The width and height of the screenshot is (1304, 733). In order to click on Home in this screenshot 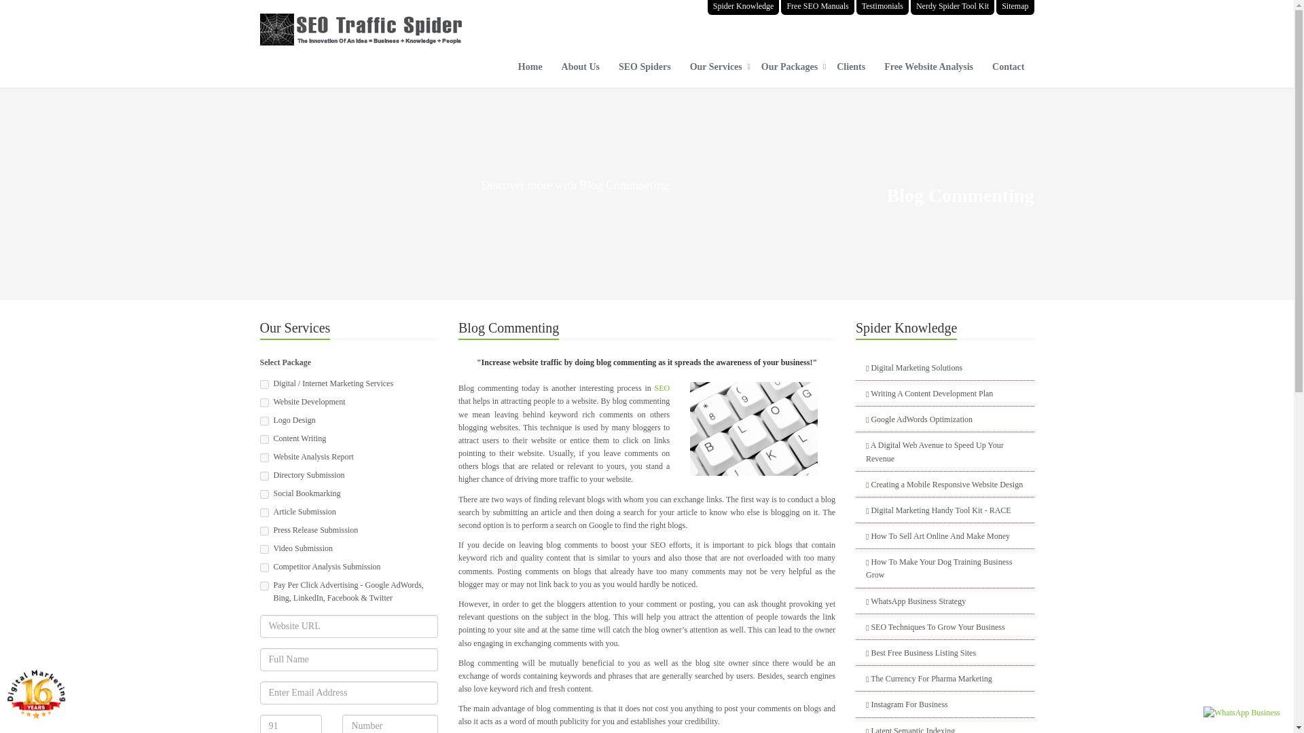, I will do `click(530, 71)`.